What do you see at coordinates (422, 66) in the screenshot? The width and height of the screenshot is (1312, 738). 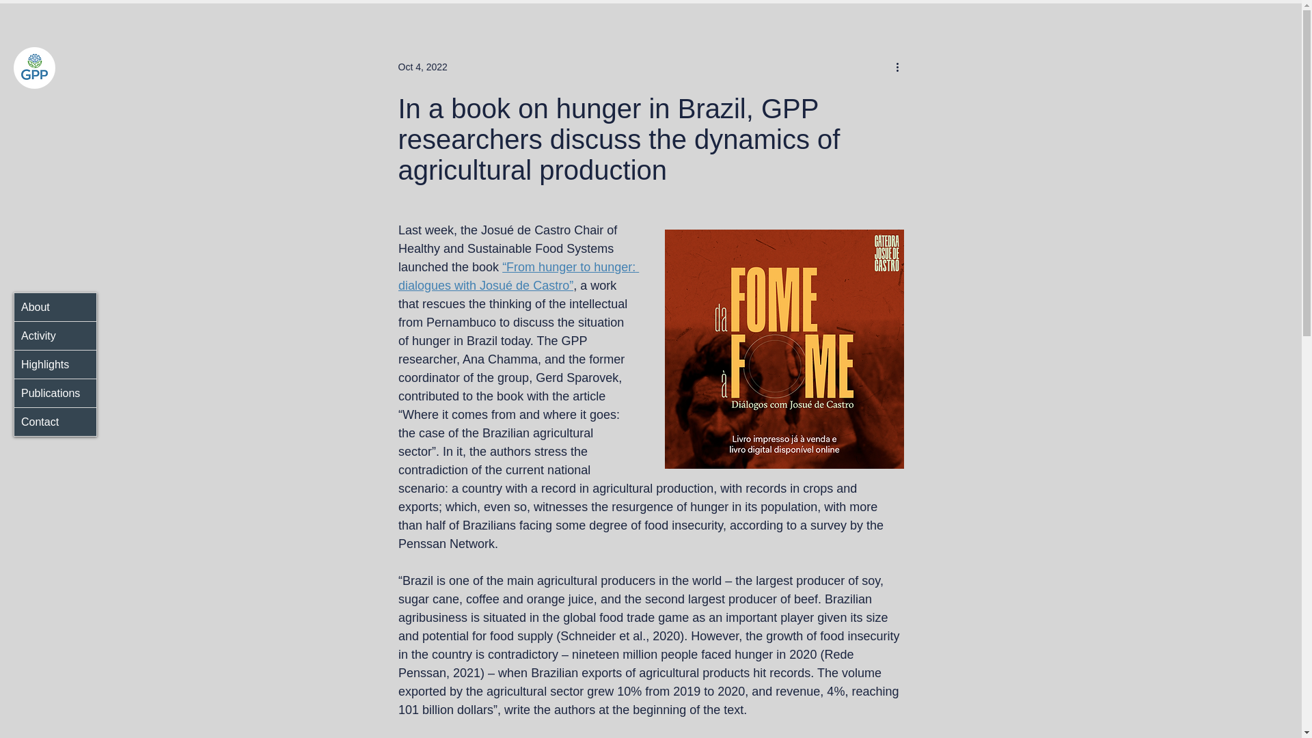 I see `Oct 4, 2022` at bounding box center [422, 66].